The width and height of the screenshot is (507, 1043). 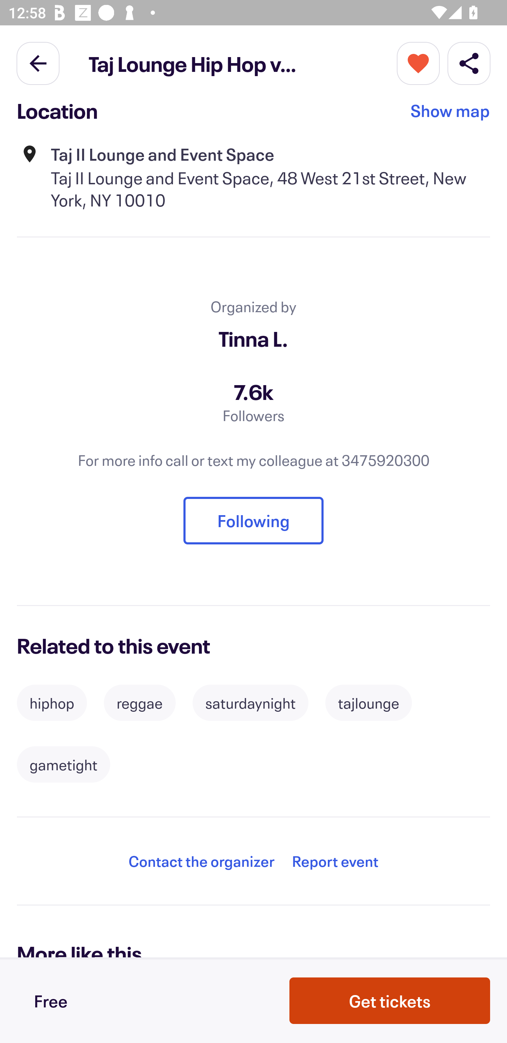 What do you see at coordinates (450, 114) in the screenshot?
I see `Show map` at bounding box center [450, 114].